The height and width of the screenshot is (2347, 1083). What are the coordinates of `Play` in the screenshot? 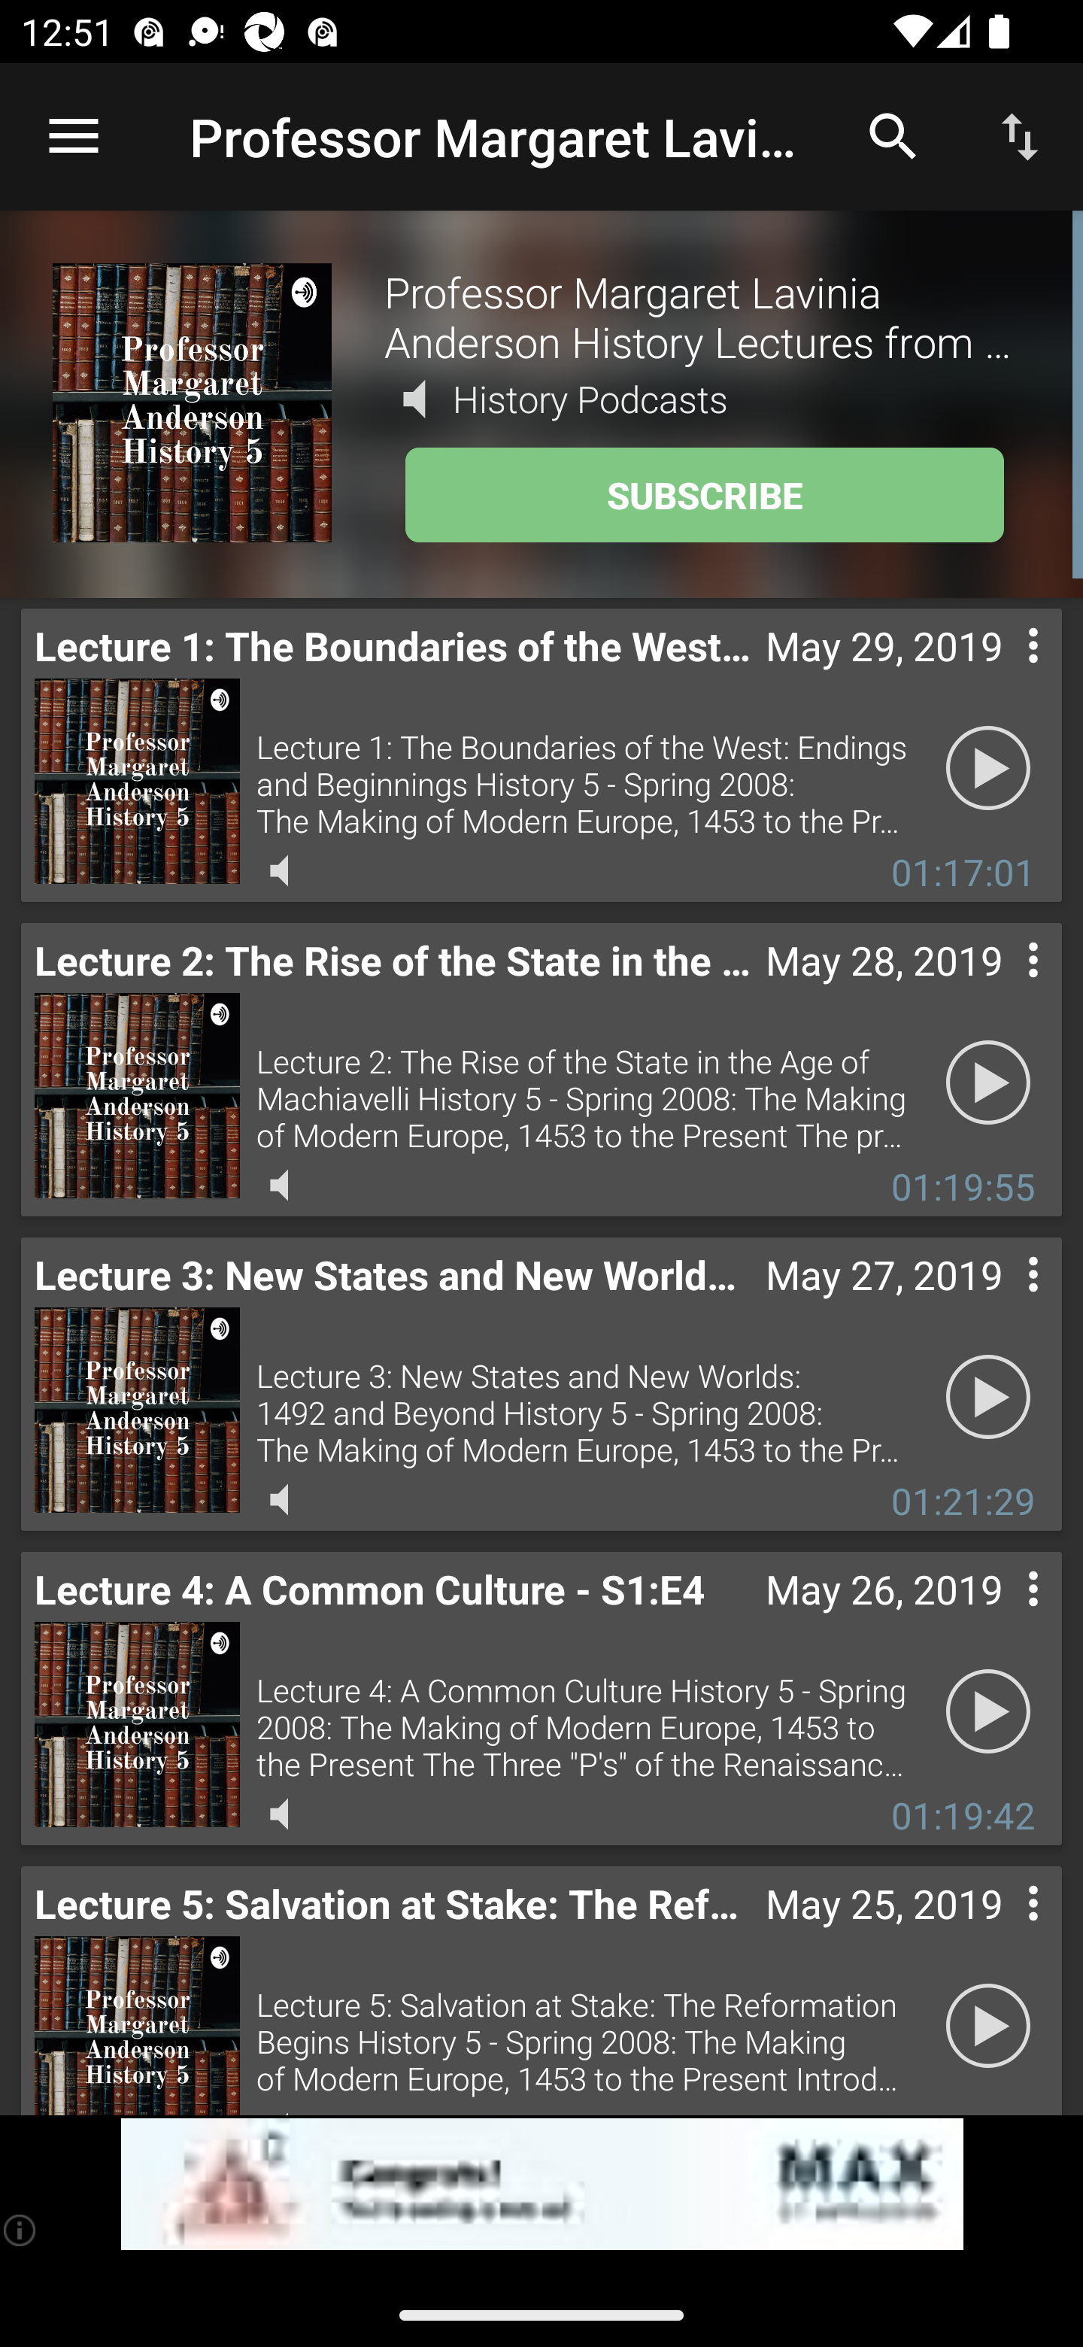 It's located at (988, 1398).